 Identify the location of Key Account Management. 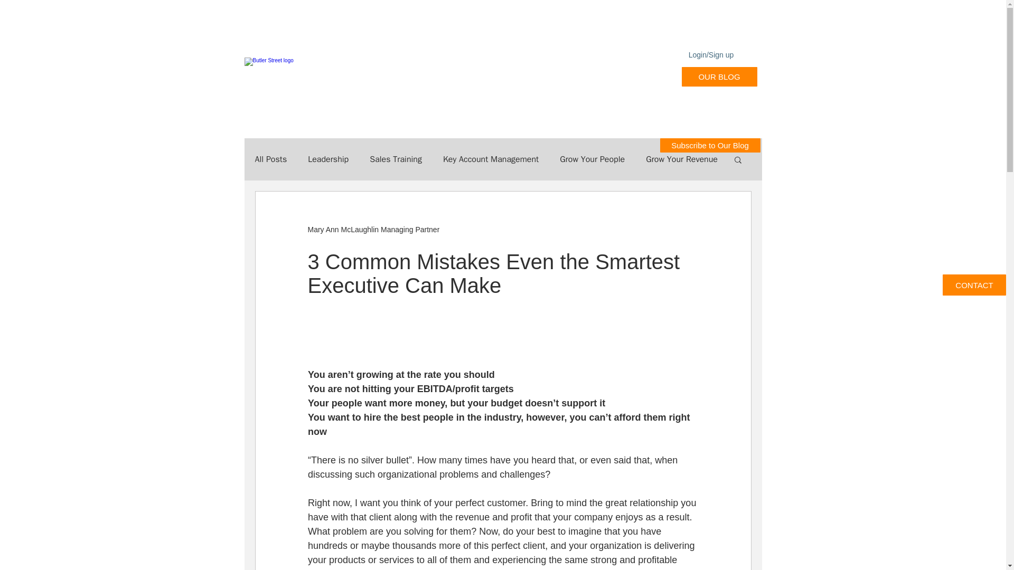
(491, 159).